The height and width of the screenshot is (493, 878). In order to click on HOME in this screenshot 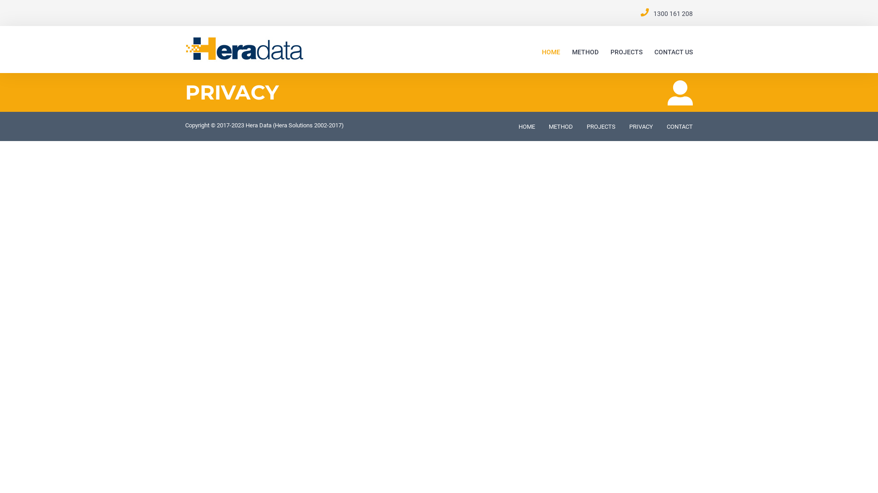, I will do `click(527, 127)`.